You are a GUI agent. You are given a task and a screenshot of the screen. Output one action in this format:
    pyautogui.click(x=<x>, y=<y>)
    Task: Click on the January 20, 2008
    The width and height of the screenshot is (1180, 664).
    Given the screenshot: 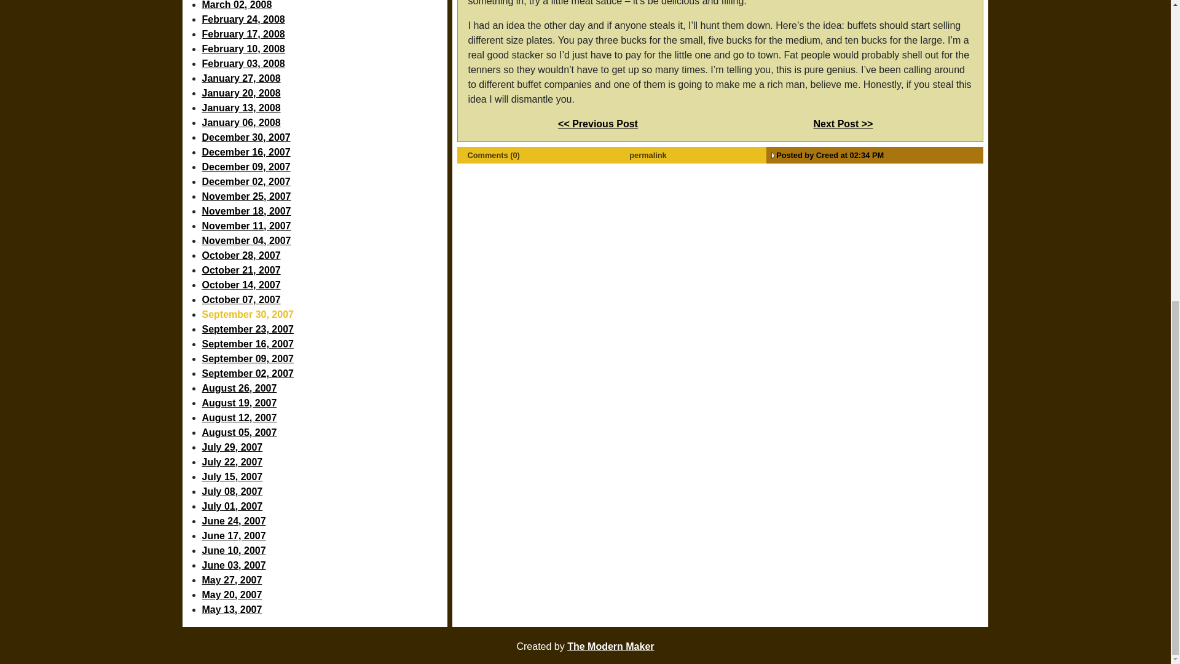 What is the action you would take?
    pyautogui.click(x=324, y=93)
    